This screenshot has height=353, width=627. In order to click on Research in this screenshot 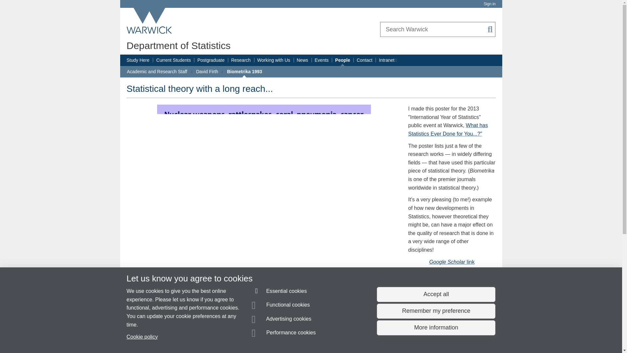, I will do `click(241, 60)`.